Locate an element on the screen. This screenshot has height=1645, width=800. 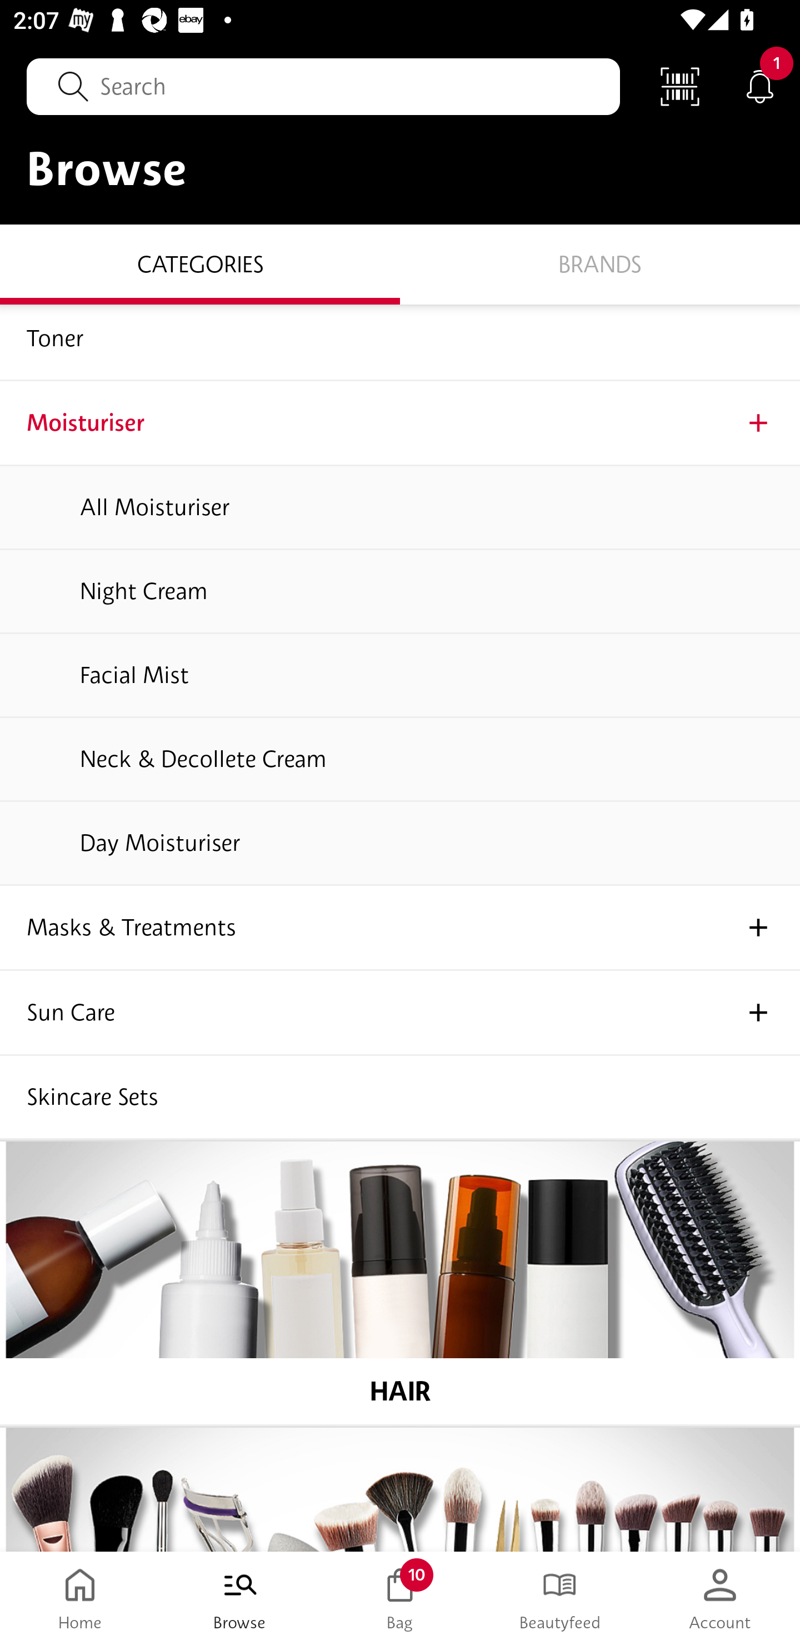
Scan Code is located at coordinates (680, 86).